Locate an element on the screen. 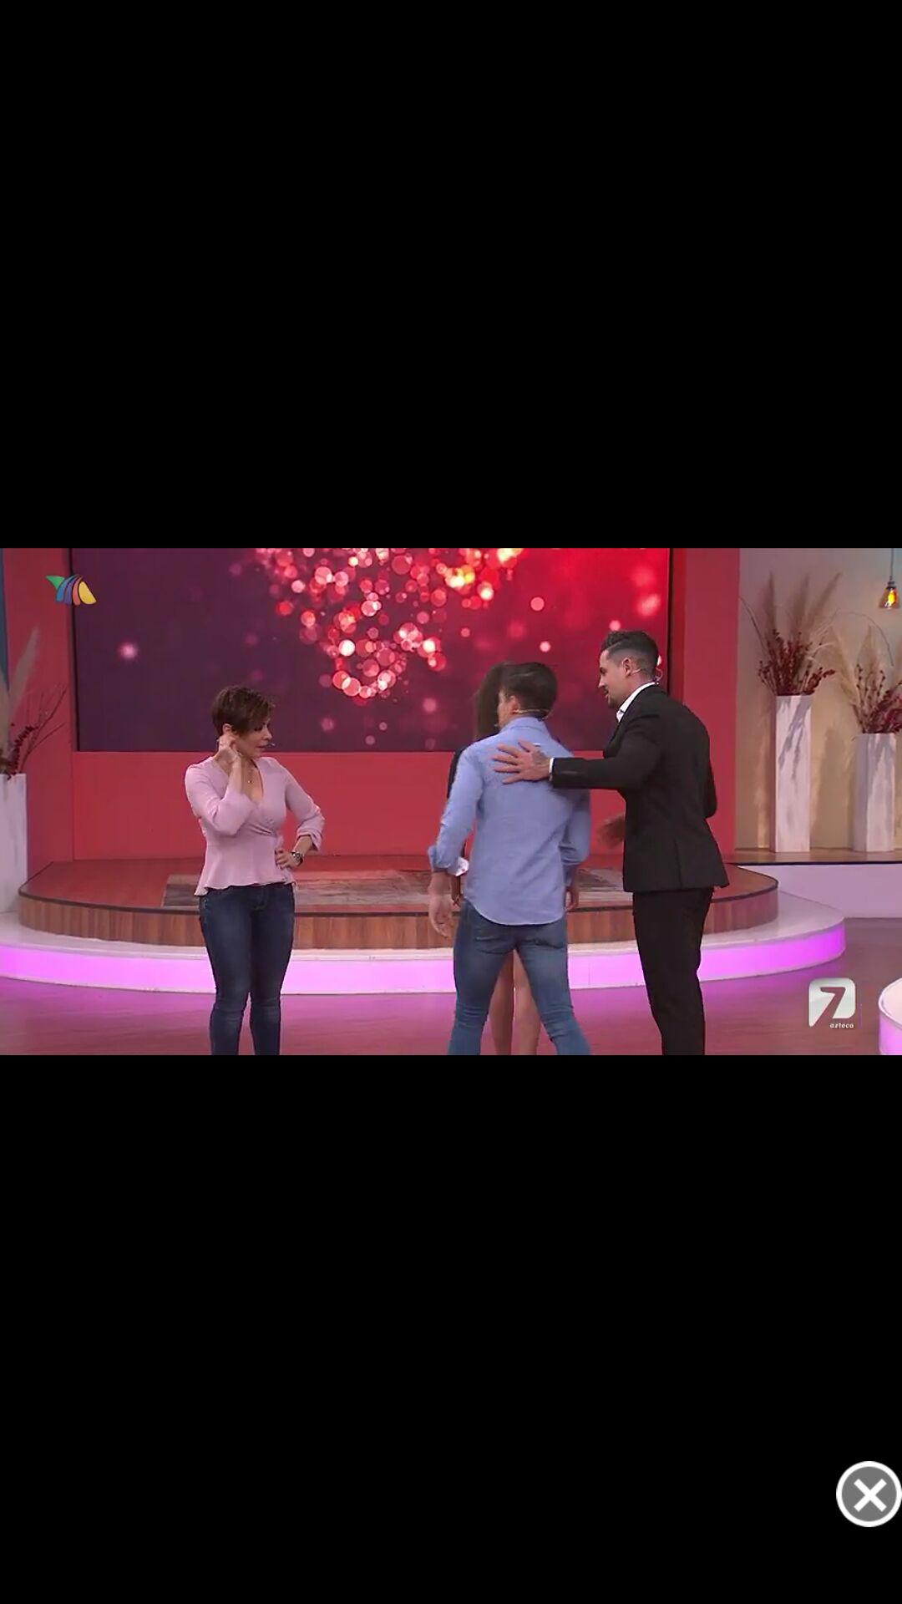 Image resolution: width=902 pixels, height=1604 pixels. click x is located at coordinates (869, 1494).